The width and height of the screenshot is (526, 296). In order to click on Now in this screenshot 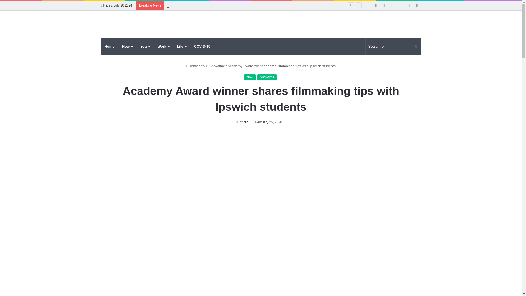, I will do `click(250, 77)`.